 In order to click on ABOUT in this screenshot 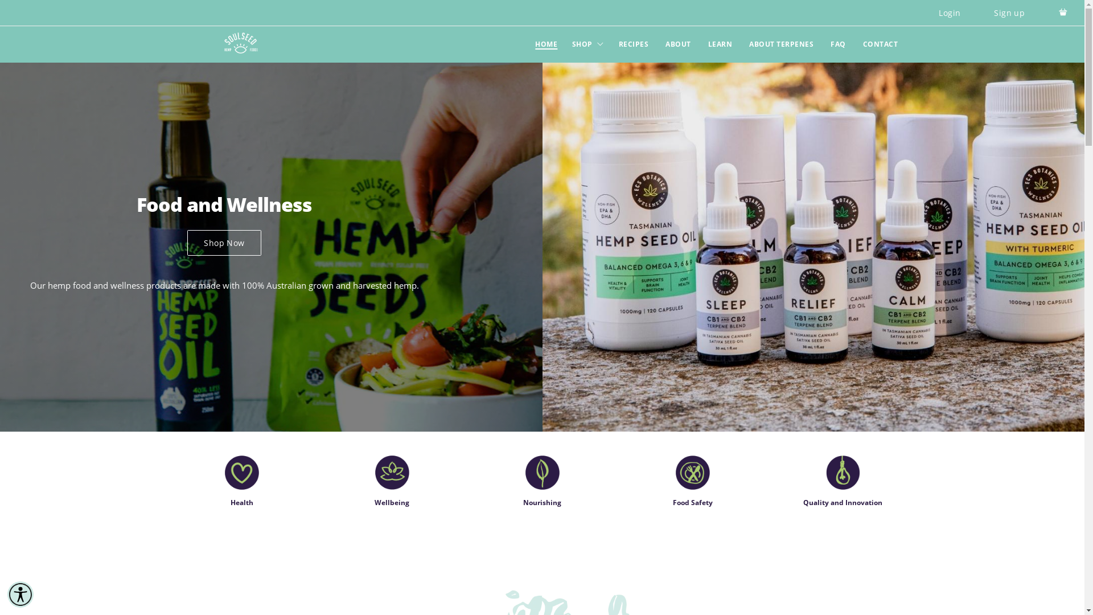, I will do `click(679, 44)`.